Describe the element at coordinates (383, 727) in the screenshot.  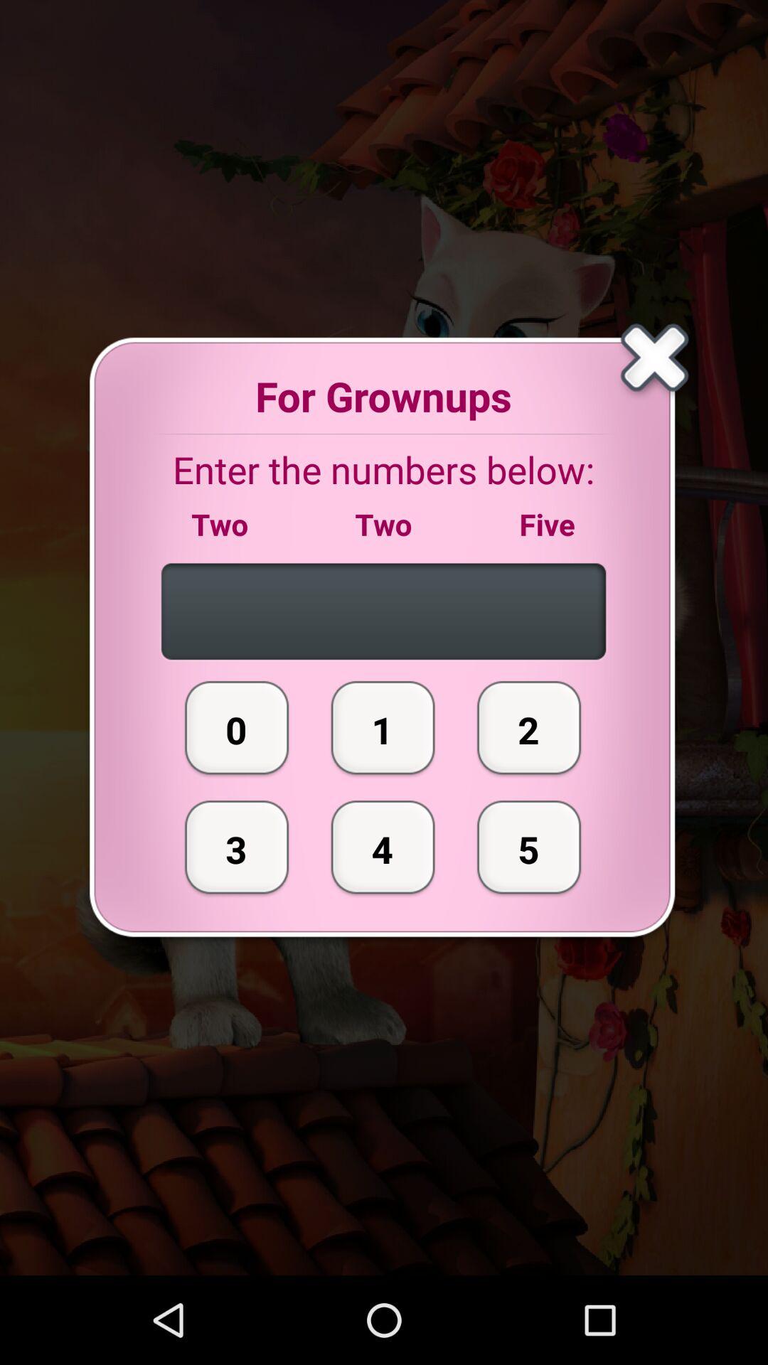
I see `open the button next to the 2 item` at that location.